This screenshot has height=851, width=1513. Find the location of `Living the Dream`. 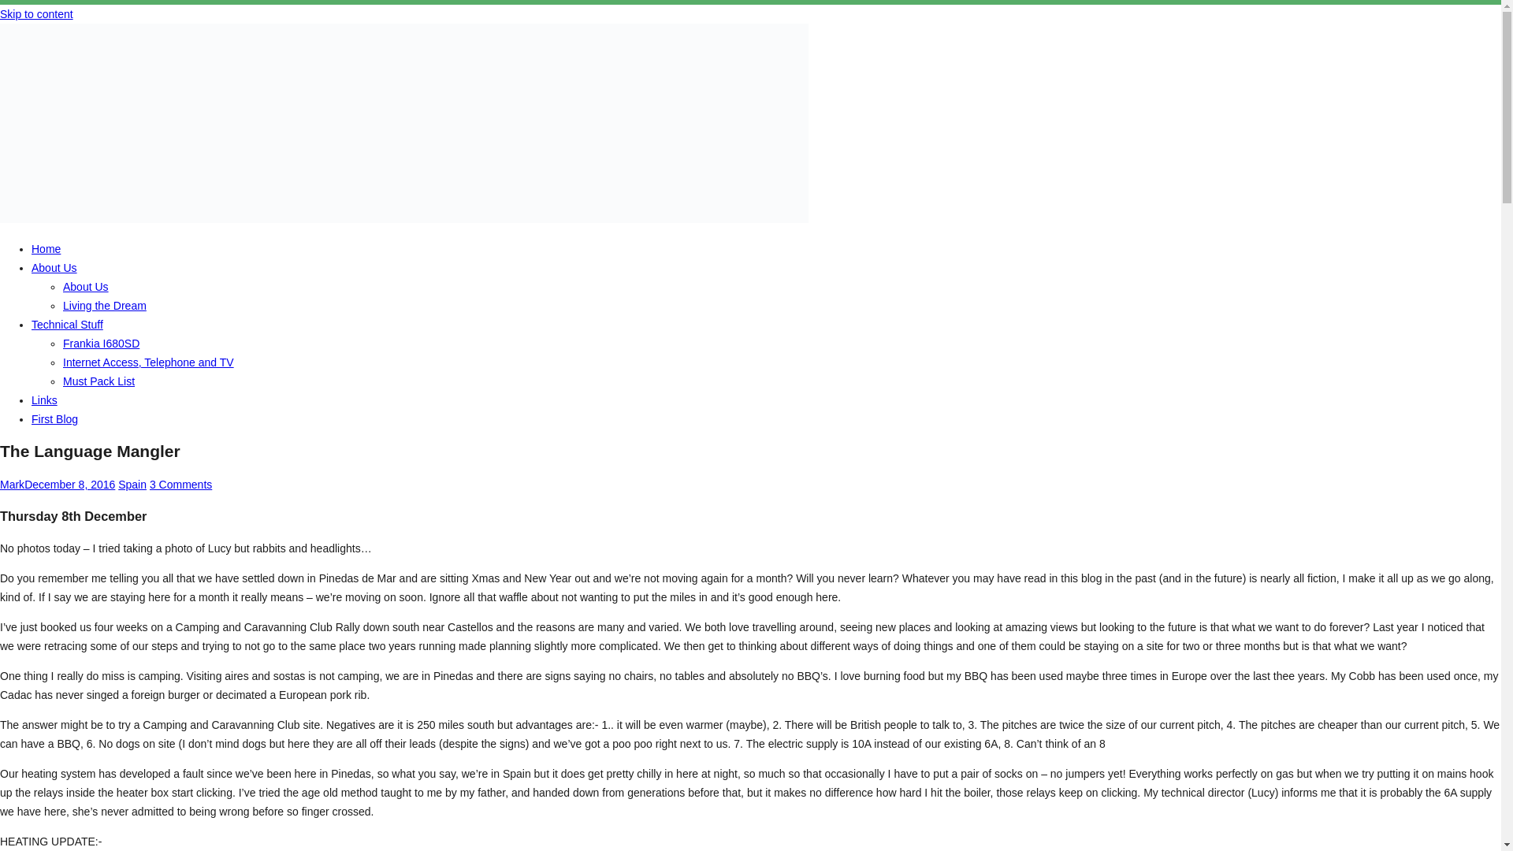

Living the Dream is located at coordinates (105, 306).